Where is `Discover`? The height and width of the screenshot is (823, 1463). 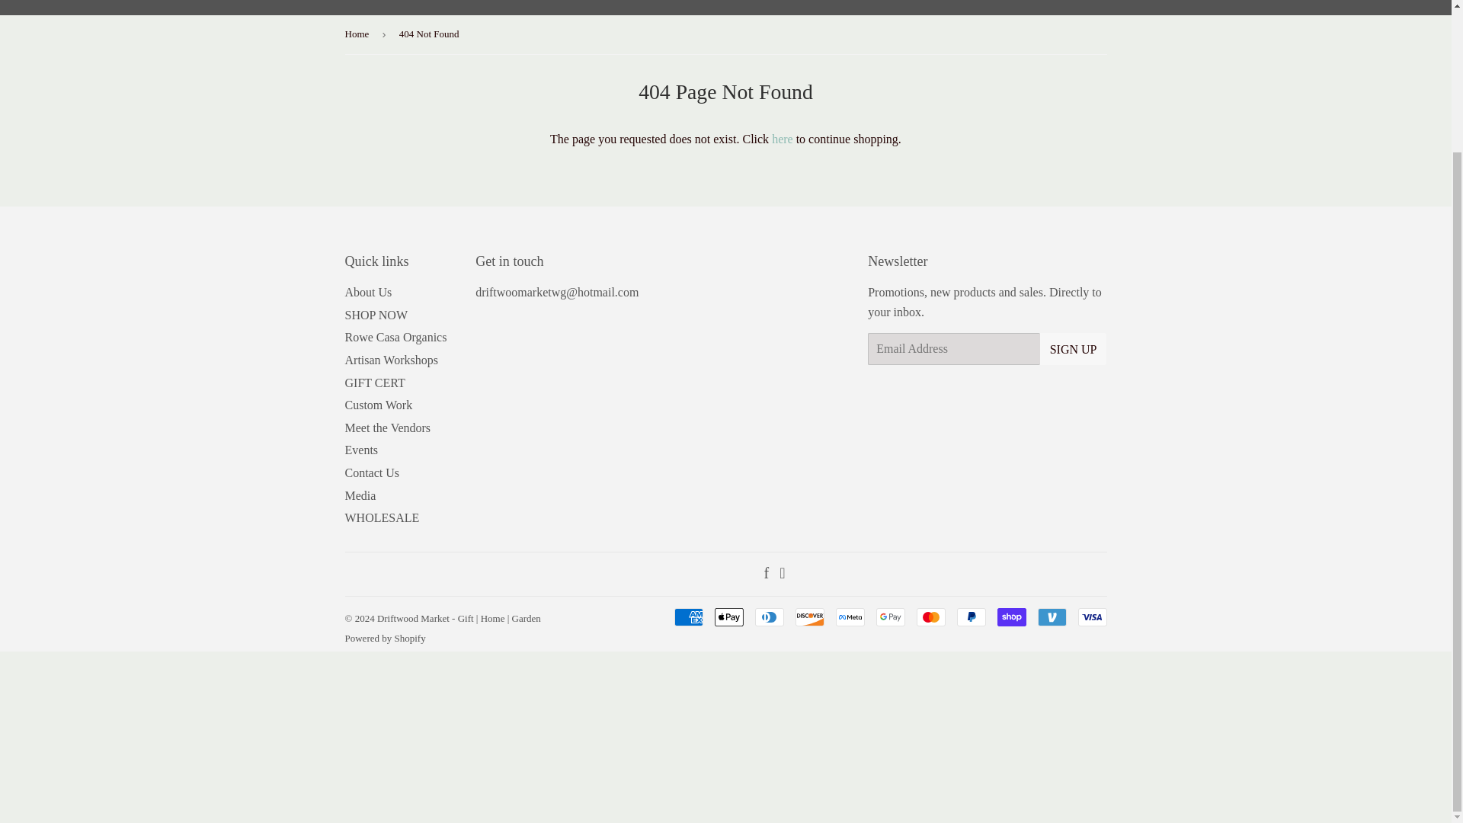 Discover is located at coordinates (810, 617).